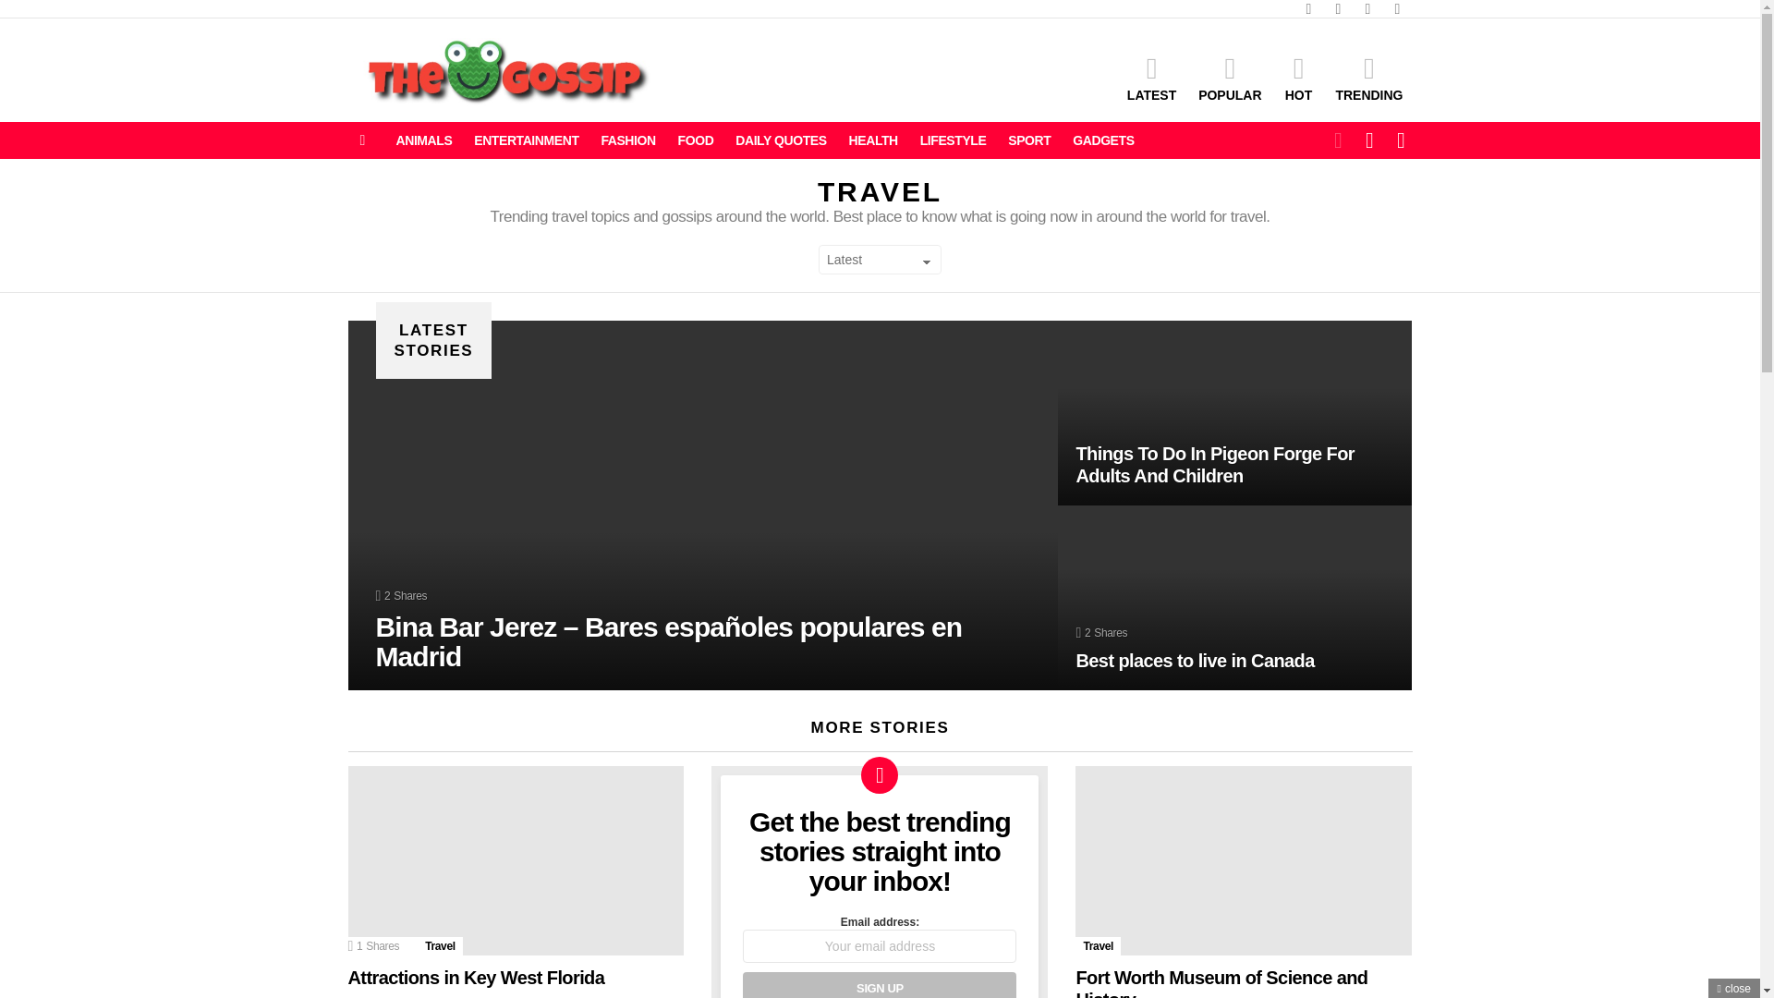 The image size is (1774, 998). I want to click on Things To Do In Pigeon Forge For Adults And Children, so click(1214, 464).